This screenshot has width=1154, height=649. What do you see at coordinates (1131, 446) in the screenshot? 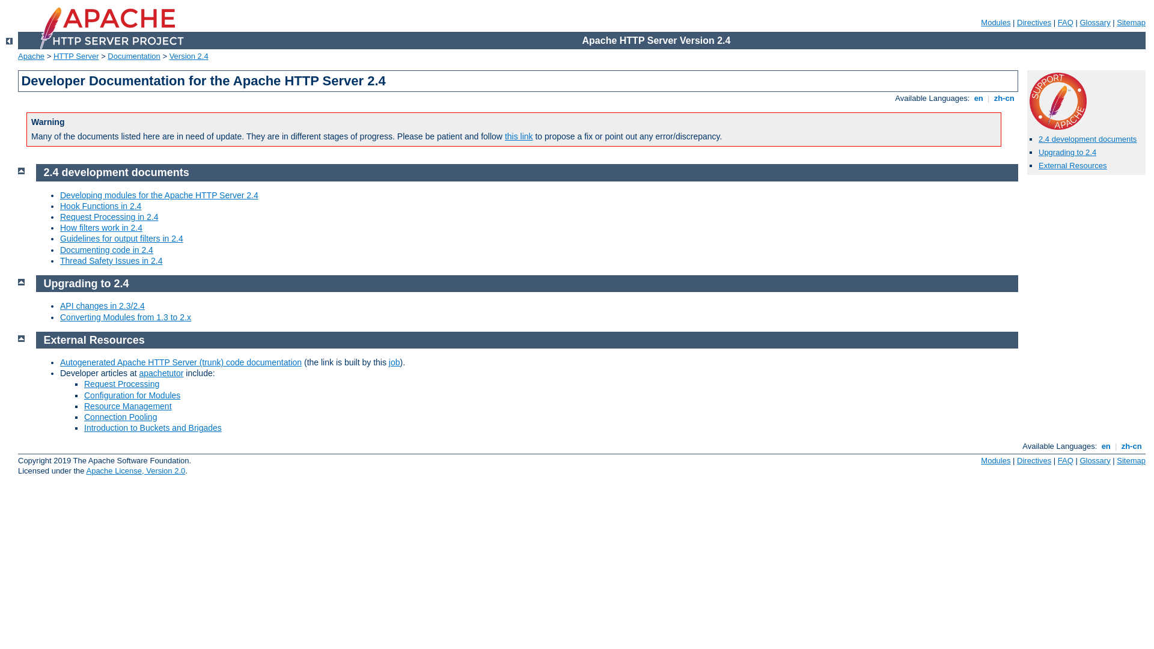
I see ` zh-cn ` at bounding box center [1131, 446].